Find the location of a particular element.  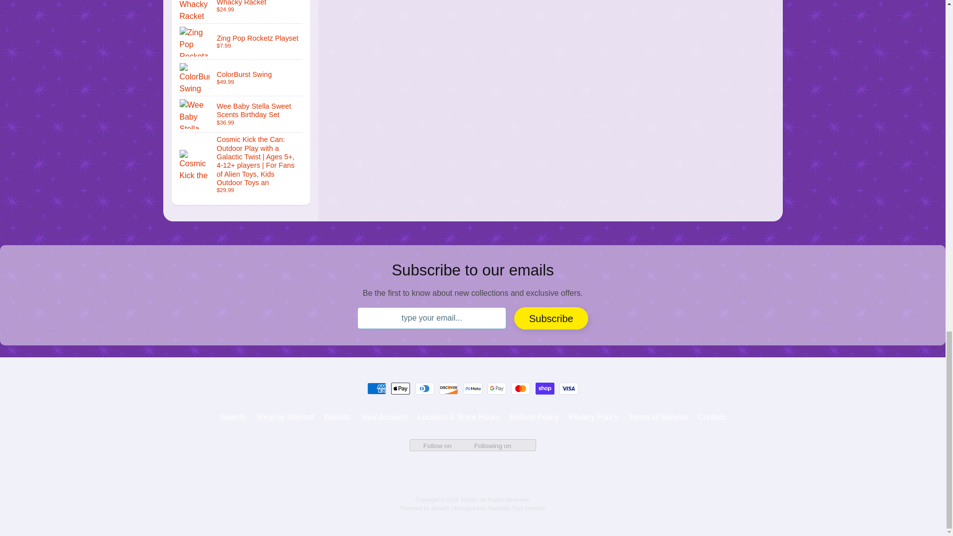

Whacky Racket is located at coordinates (241, 12).